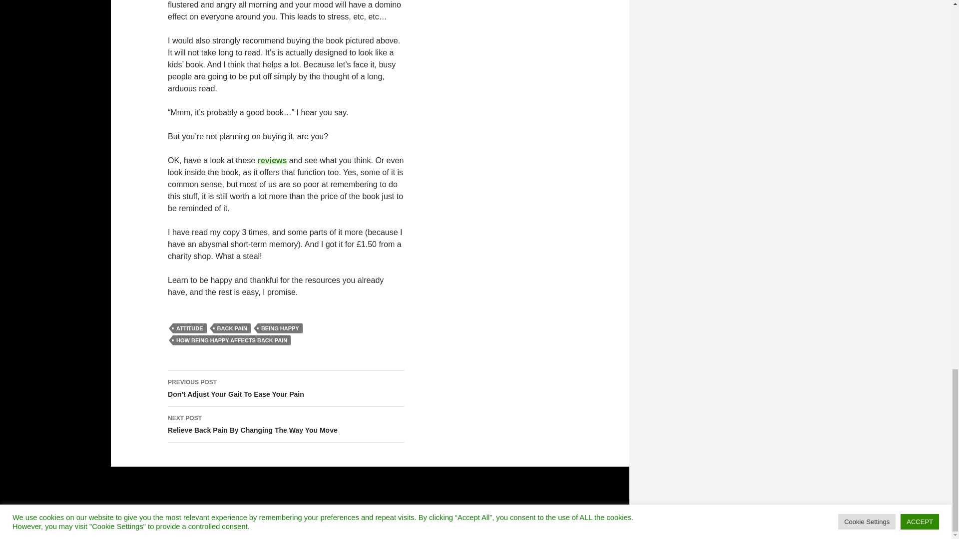  I want to click on reviews, so click(190, 328).